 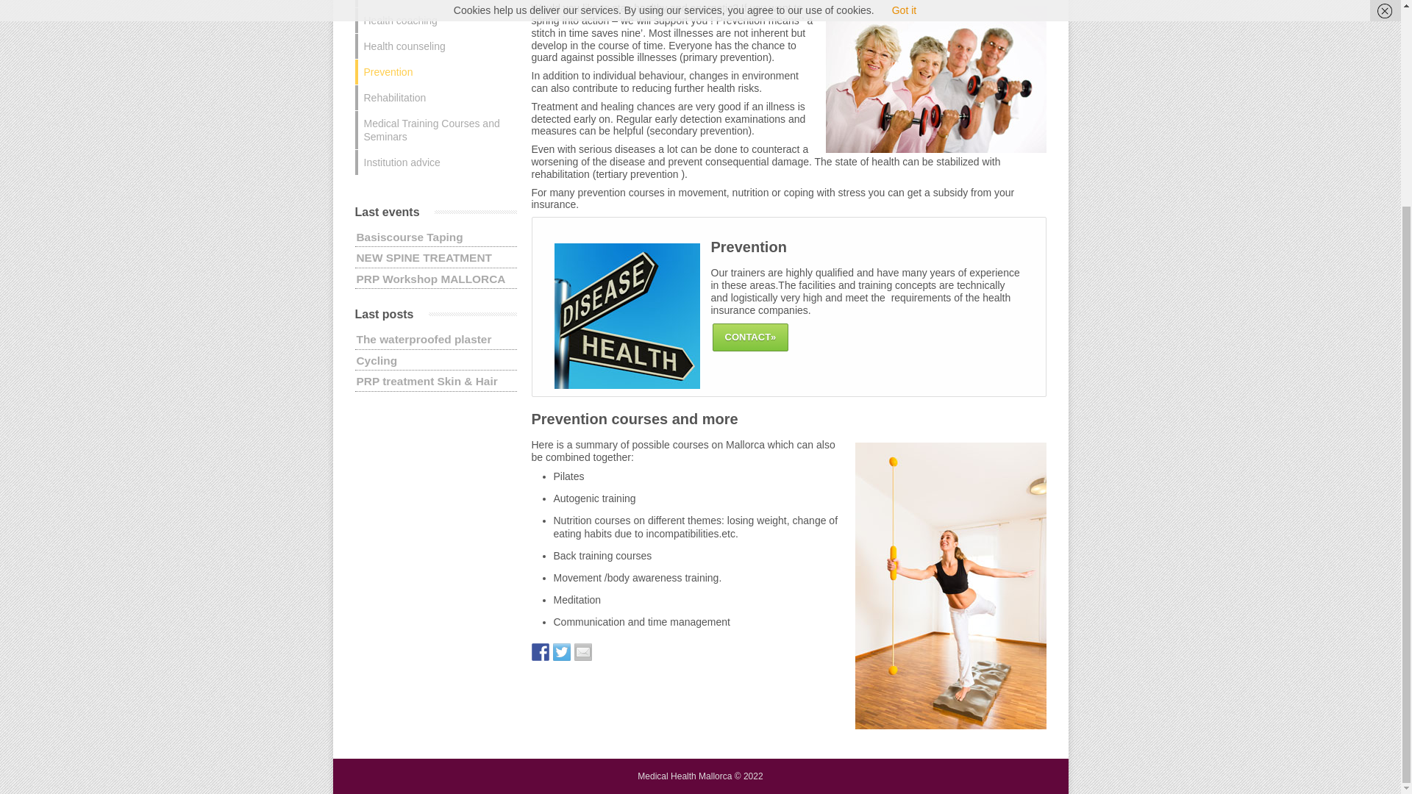 I want to click on Fire of life, so click(x=435, y=3).